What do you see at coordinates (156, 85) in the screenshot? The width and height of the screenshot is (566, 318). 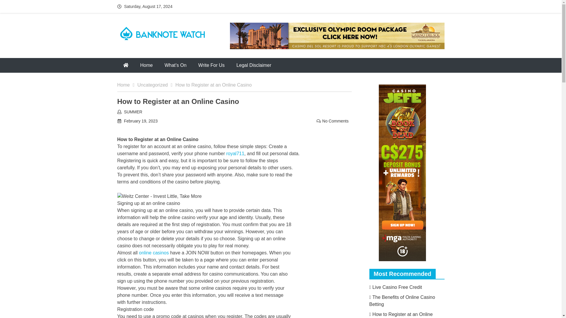 I see `Uncategorized` at bounding box center [156, 85].